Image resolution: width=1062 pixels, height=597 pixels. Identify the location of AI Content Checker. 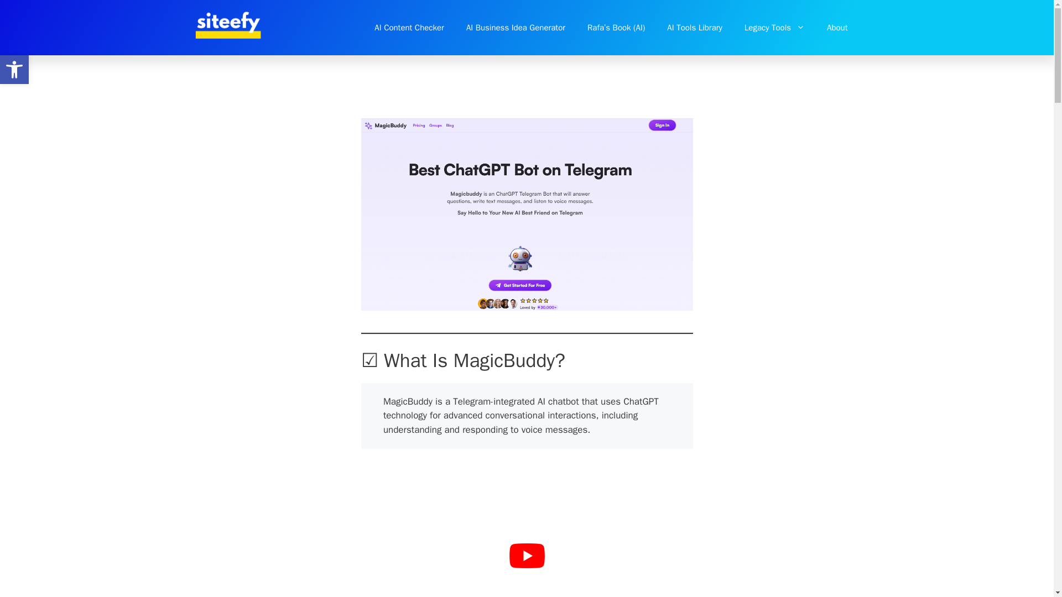
(409, 28).